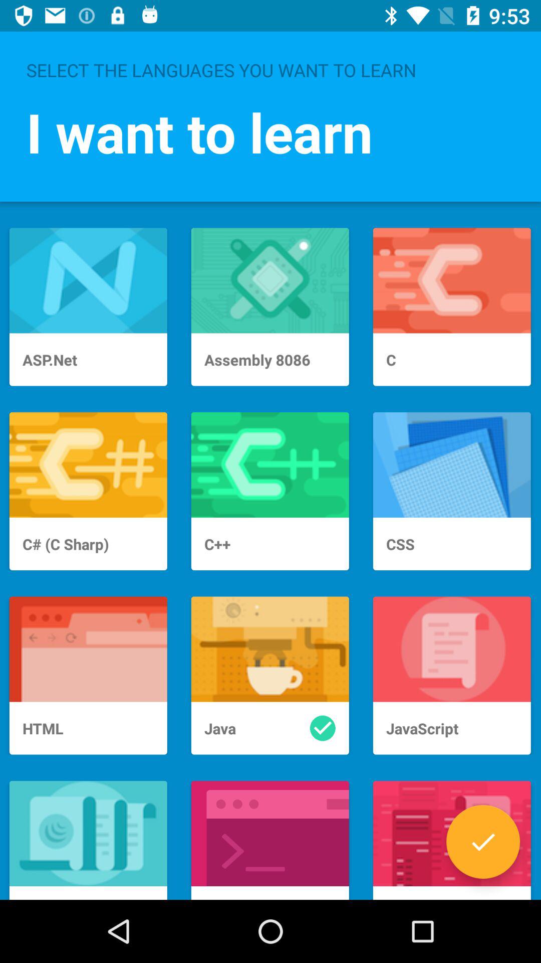 The height and width of the screenshot is (963, 541). What do you see at coordinates (483, 842) in the screenshot?
I see `click item below the javascript` at bounding box center [483, 842].